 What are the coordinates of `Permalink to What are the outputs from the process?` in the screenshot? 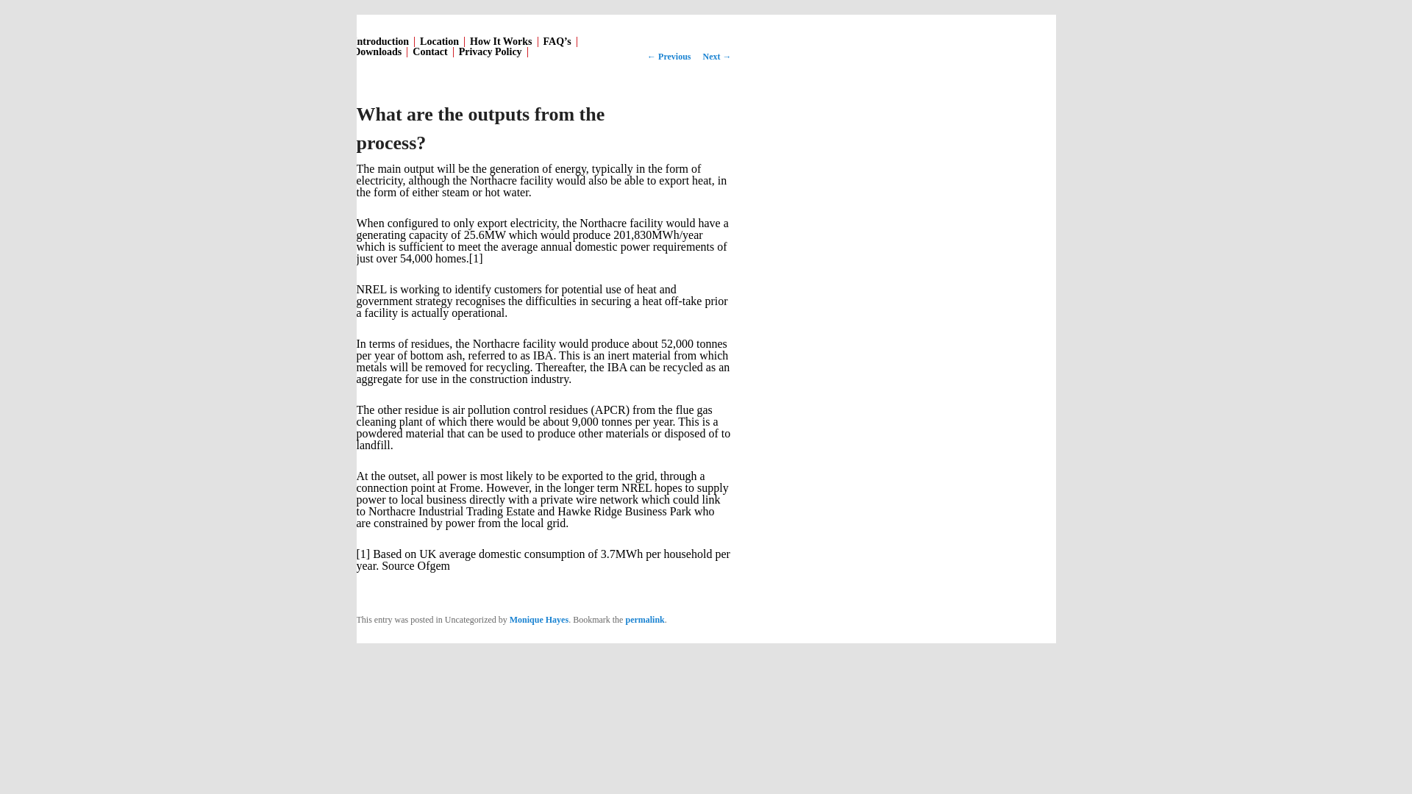 It's located at (644, 619).